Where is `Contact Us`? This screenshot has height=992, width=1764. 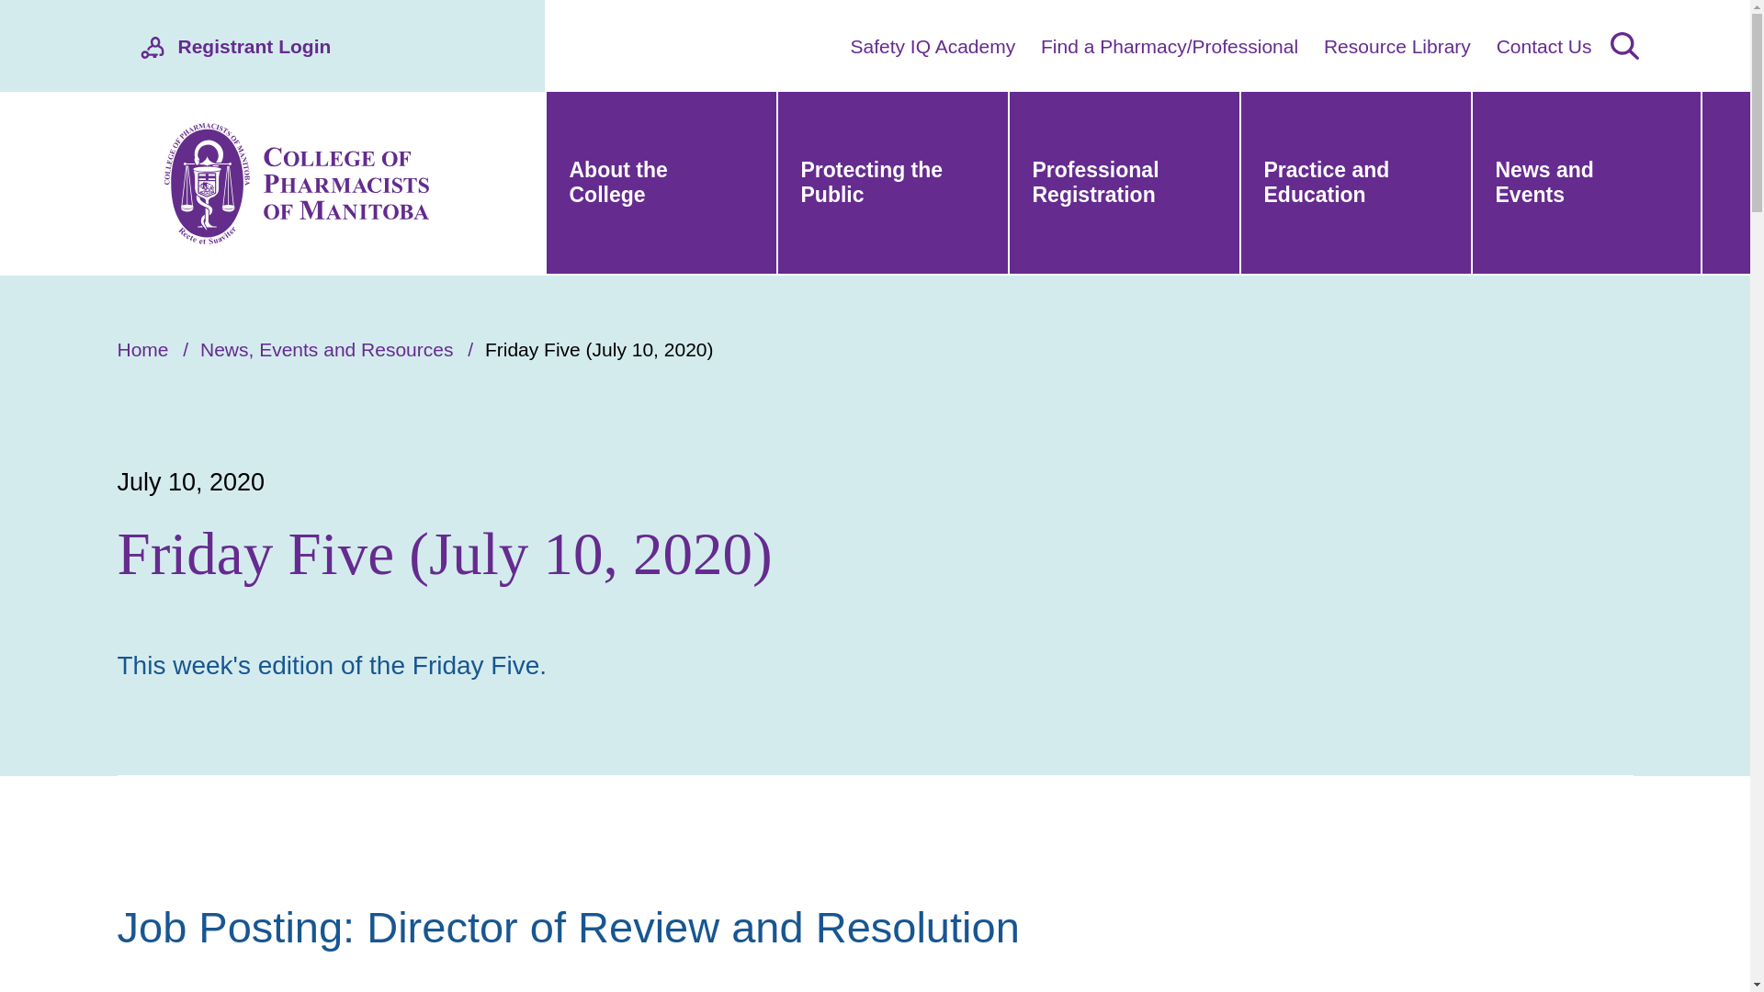 Contact Us is located at coordinates (1543, 44).